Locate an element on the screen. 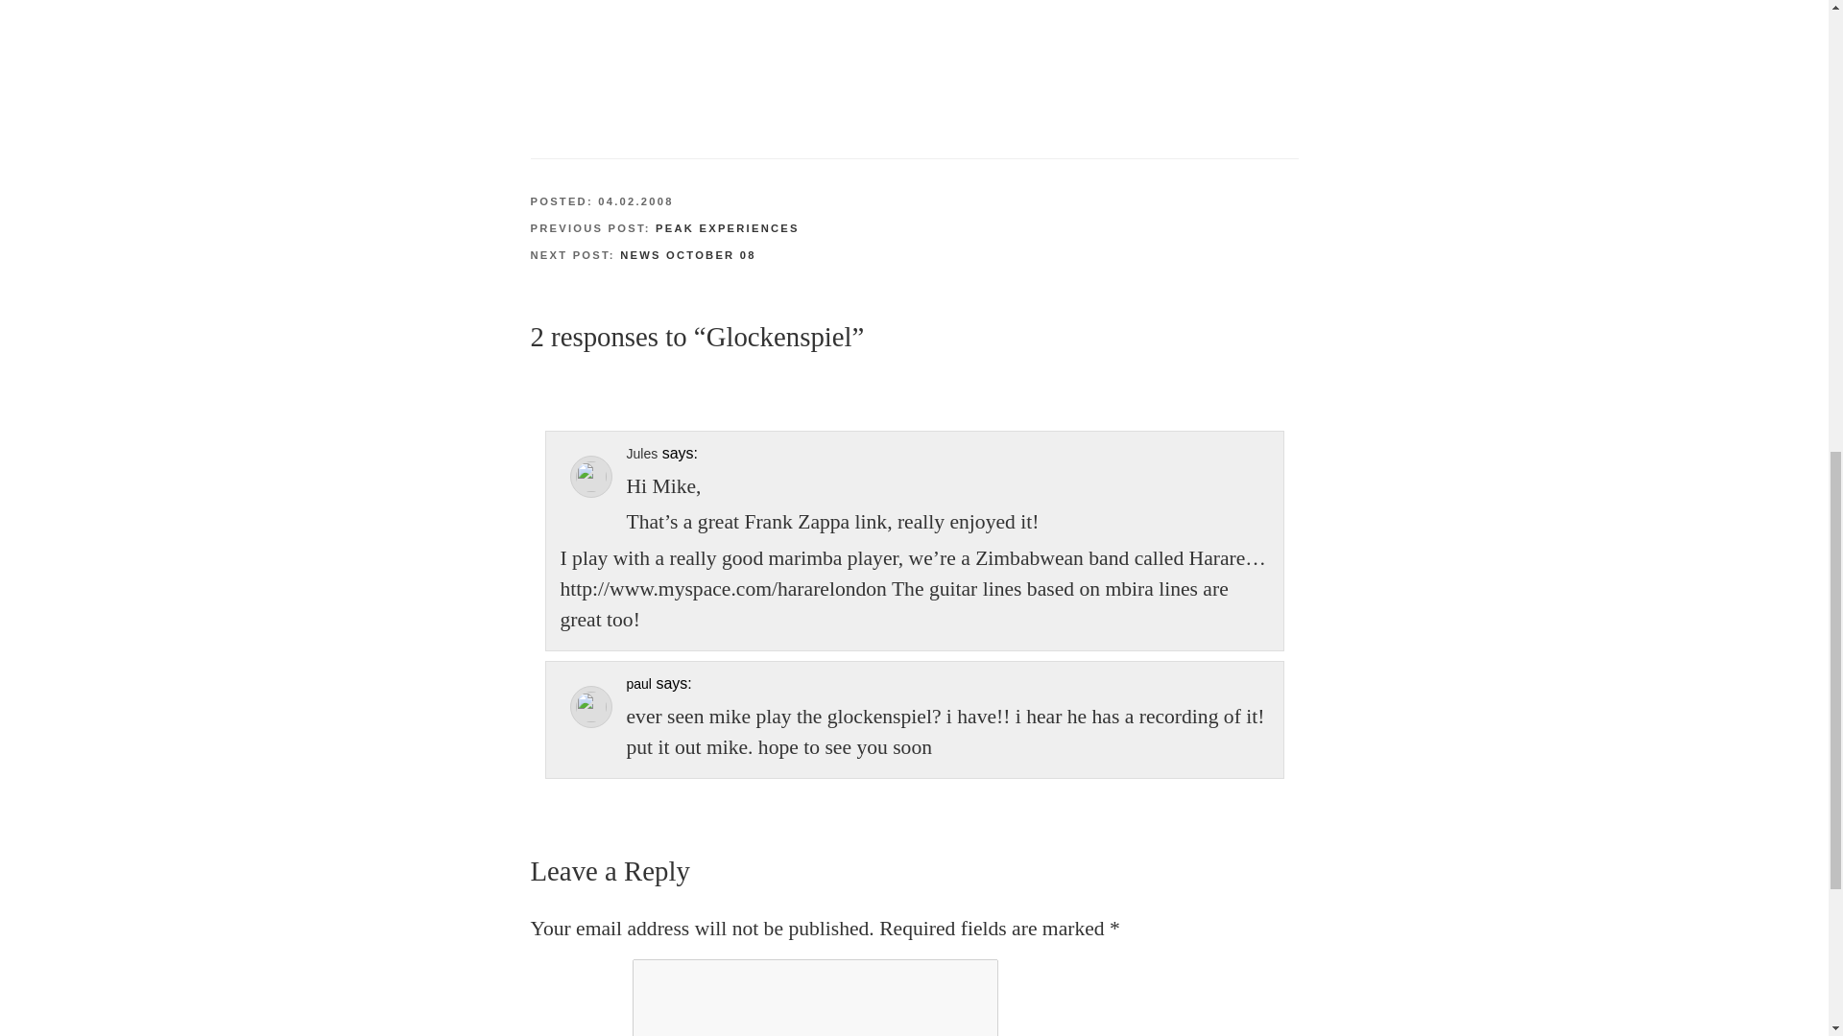  NEWS OCTOBER 08 is located at coordinates (687, 255).